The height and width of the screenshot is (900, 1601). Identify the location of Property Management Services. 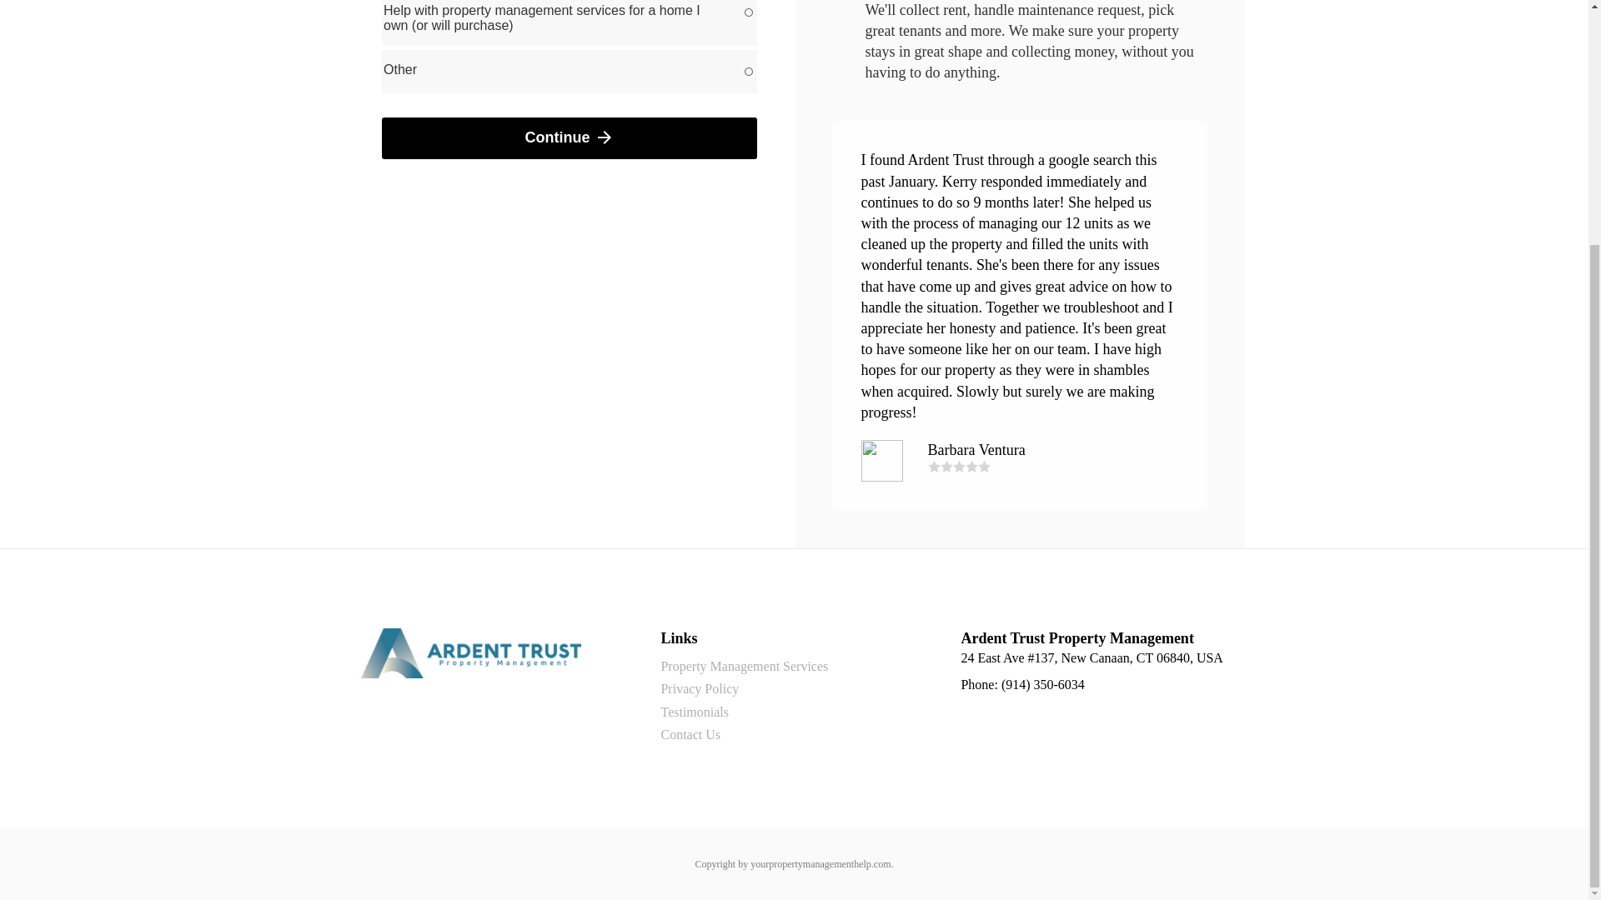
(744, 667).